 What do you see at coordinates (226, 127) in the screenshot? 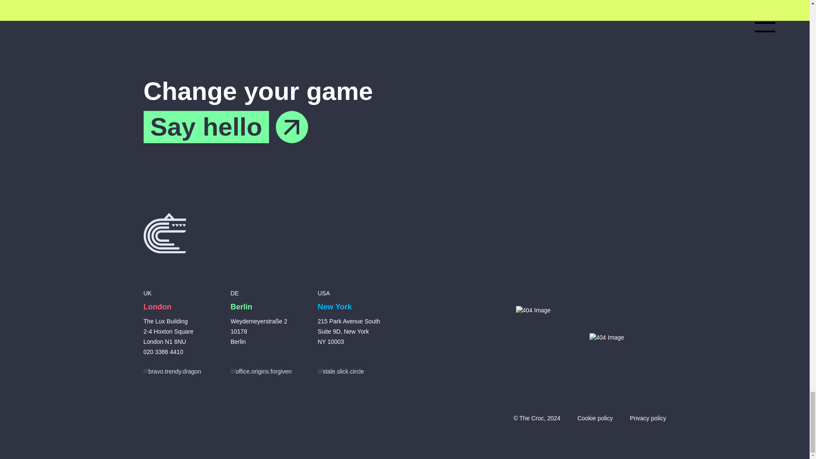
I see `Say hello` at bounding box center [226, 127].